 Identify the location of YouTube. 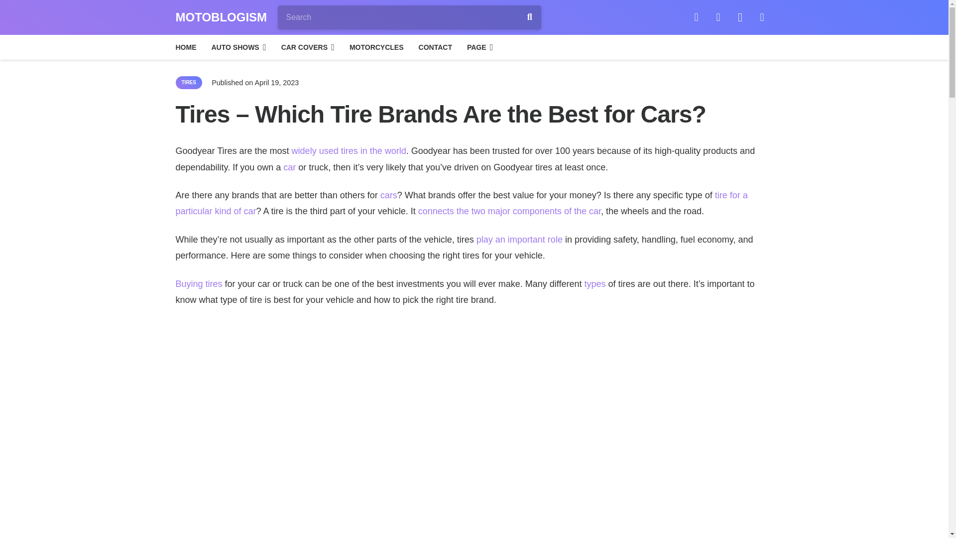
(762, 17).